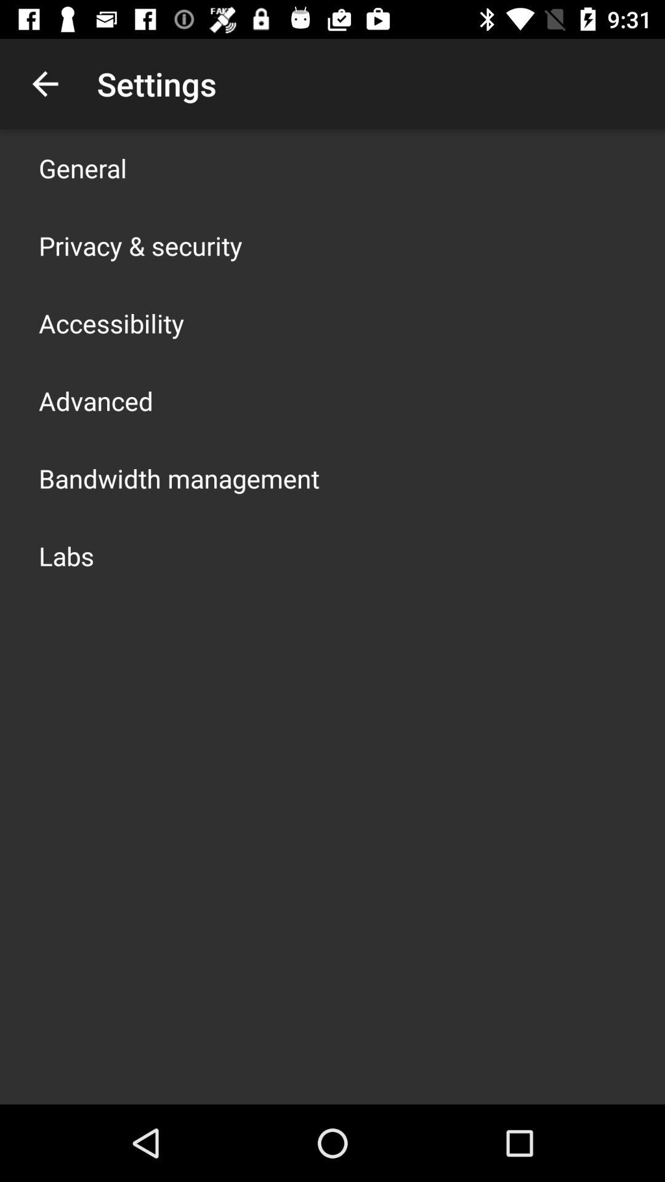 This screenshot has width=665, height=1182. What do you see at coordinates (111, 323) in the screenshot?
I see `press app below privacy & security item` at bounding box center [111, 323].